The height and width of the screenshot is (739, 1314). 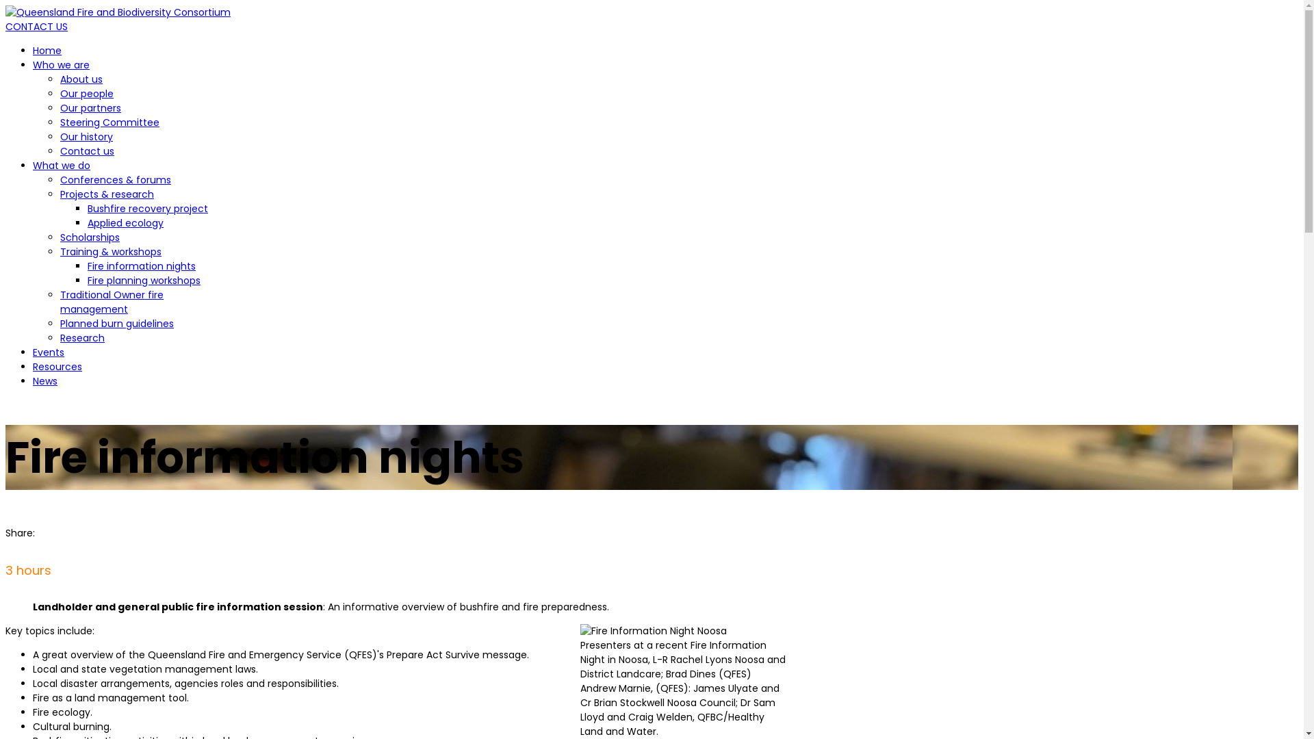 What do you see at coordinates (107, 194) in the screenshot?
I see `Projects & research` at bounding box center [107, 194].